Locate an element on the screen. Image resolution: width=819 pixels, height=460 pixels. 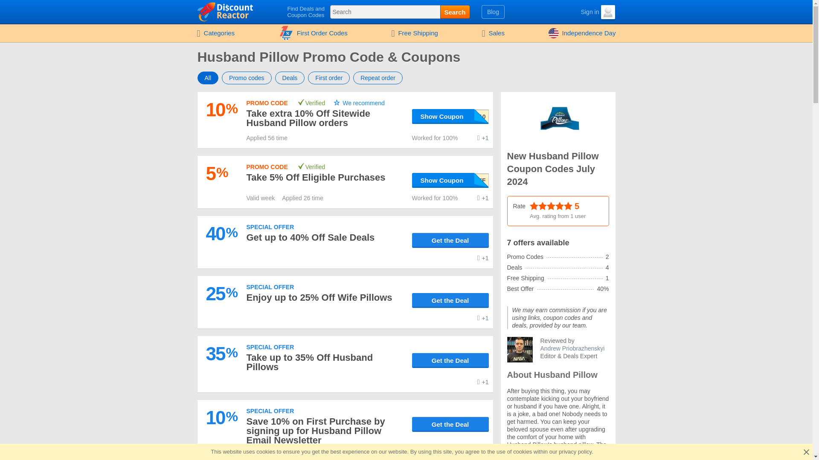
Leave your comment  is located at coordinates (483, 318).